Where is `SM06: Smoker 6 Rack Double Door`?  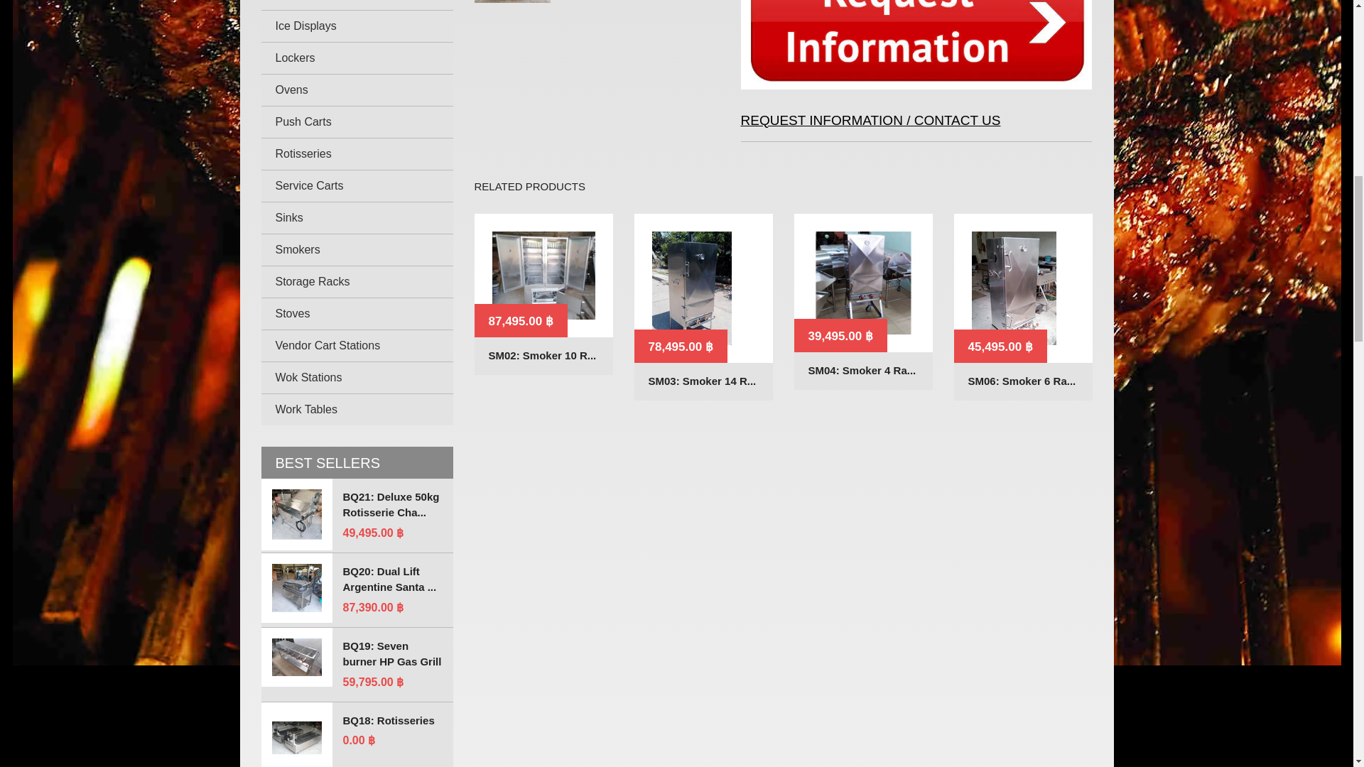
SM06: Smoker 6 Rack Double Door is located at coordinates (1022, 381).